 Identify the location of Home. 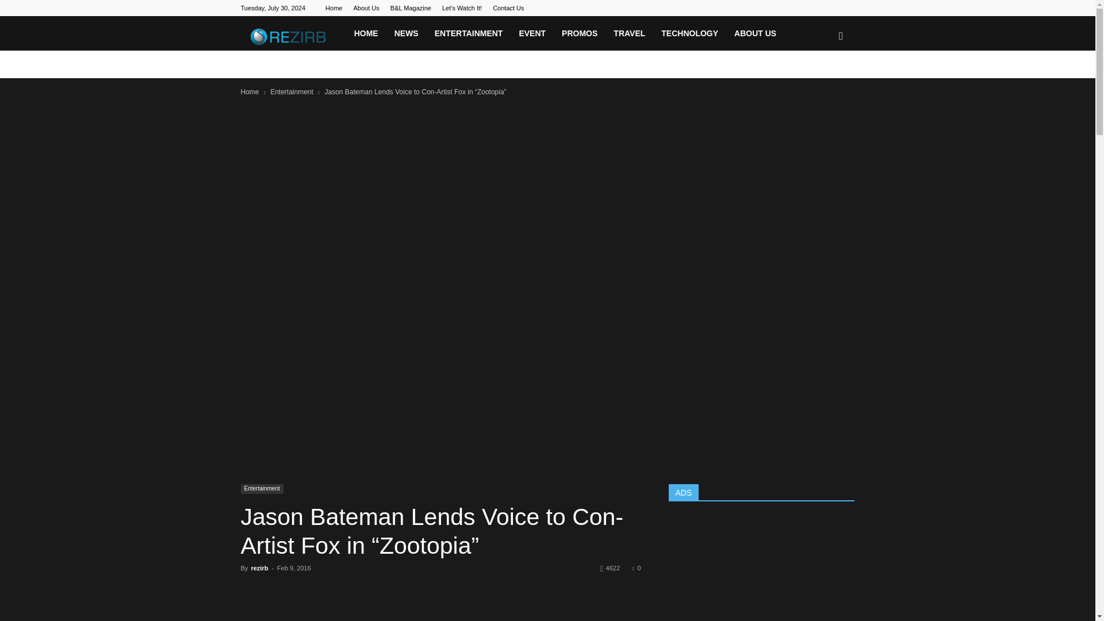
(250, 92).